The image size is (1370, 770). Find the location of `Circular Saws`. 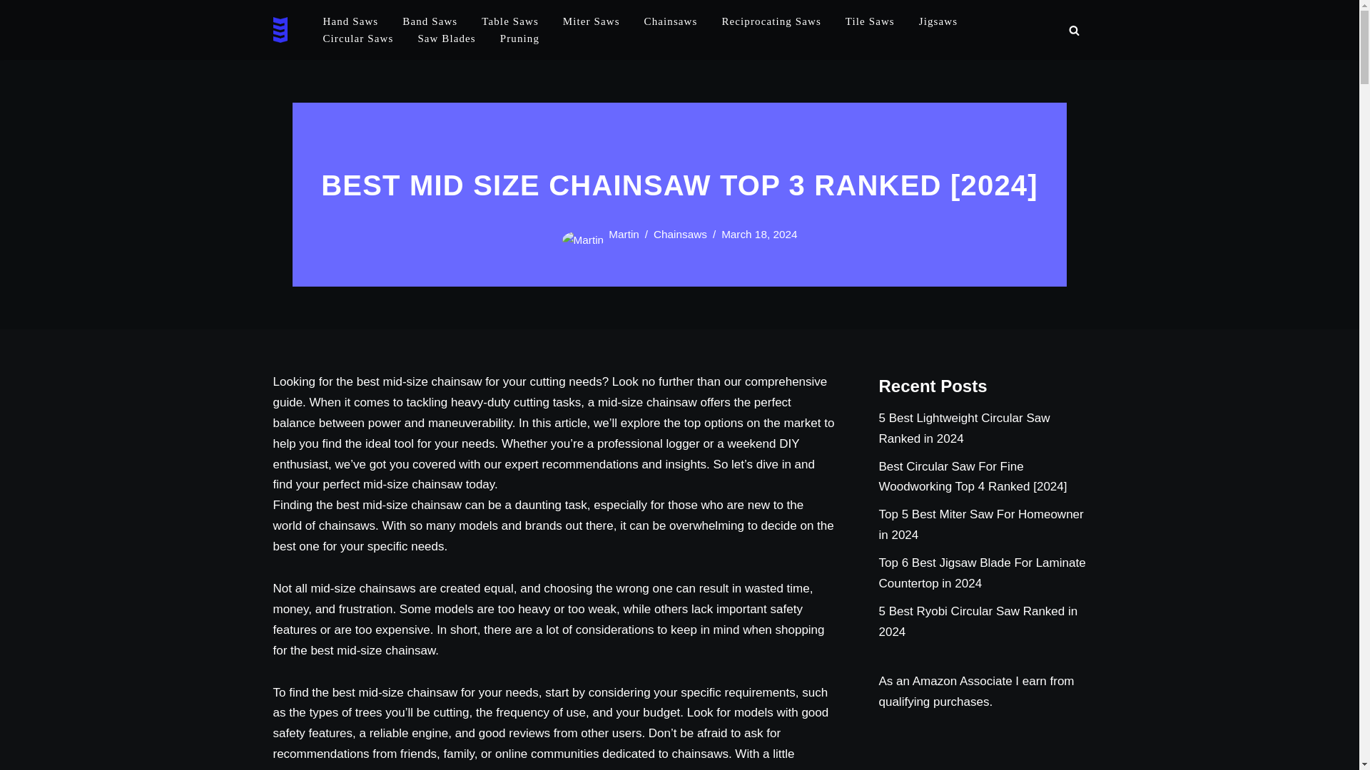

Circular Saws is located at coordinates (357, 38).